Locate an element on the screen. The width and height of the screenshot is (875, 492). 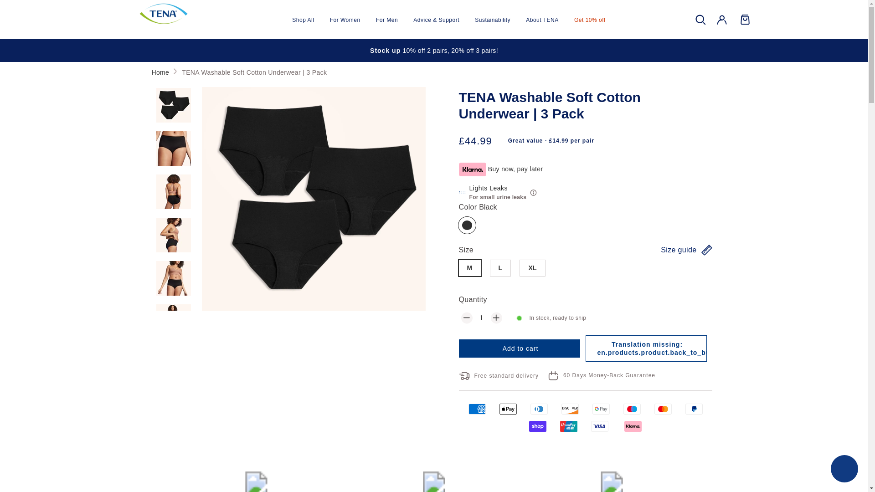
Sustainability is located at coordinates (492, 20).